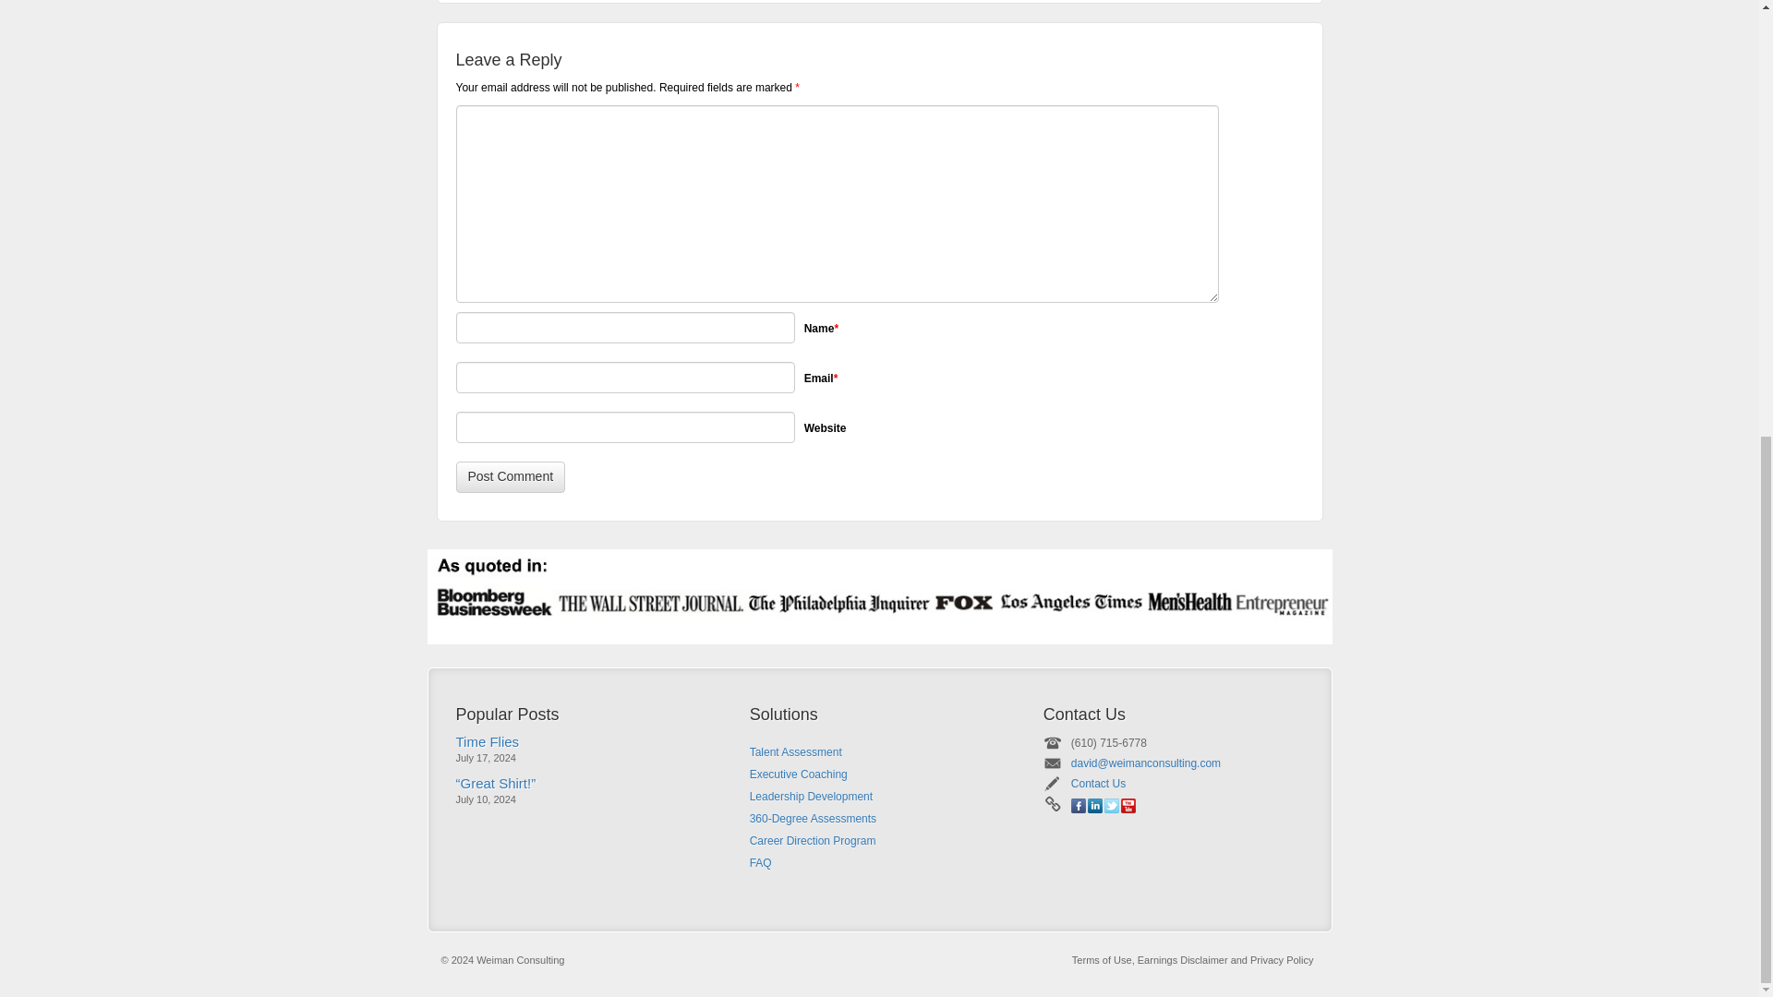 This screenshot has width=1773, height=997. I want to click on Talent Assessment, so click(879, 752).